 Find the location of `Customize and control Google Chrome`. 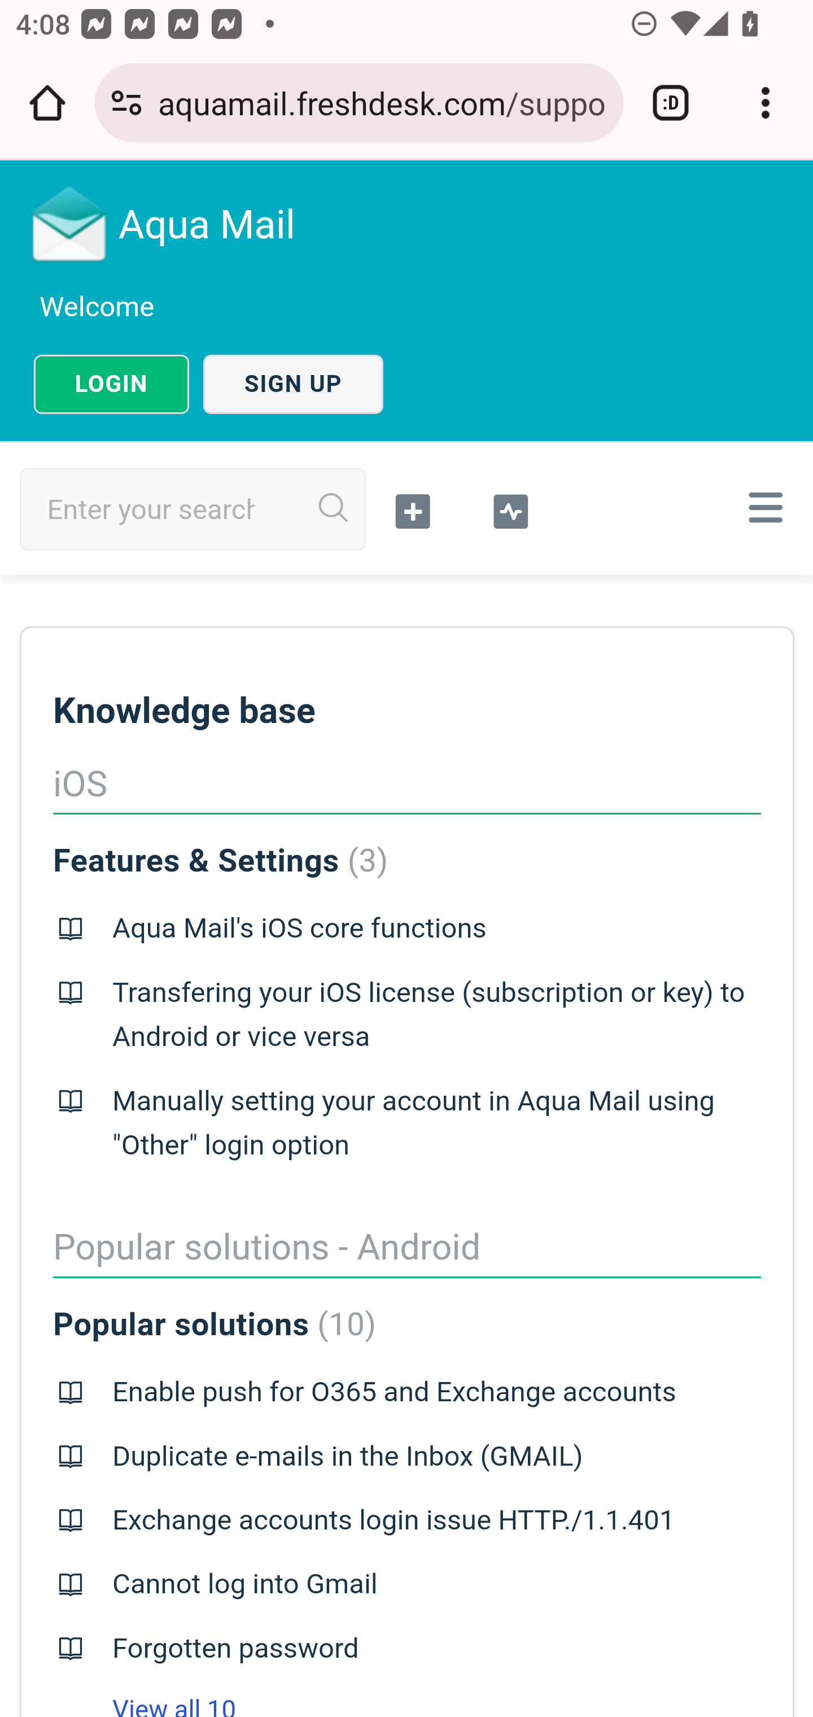

Customize and control Google Chrome is located at coordinates (766, 103).